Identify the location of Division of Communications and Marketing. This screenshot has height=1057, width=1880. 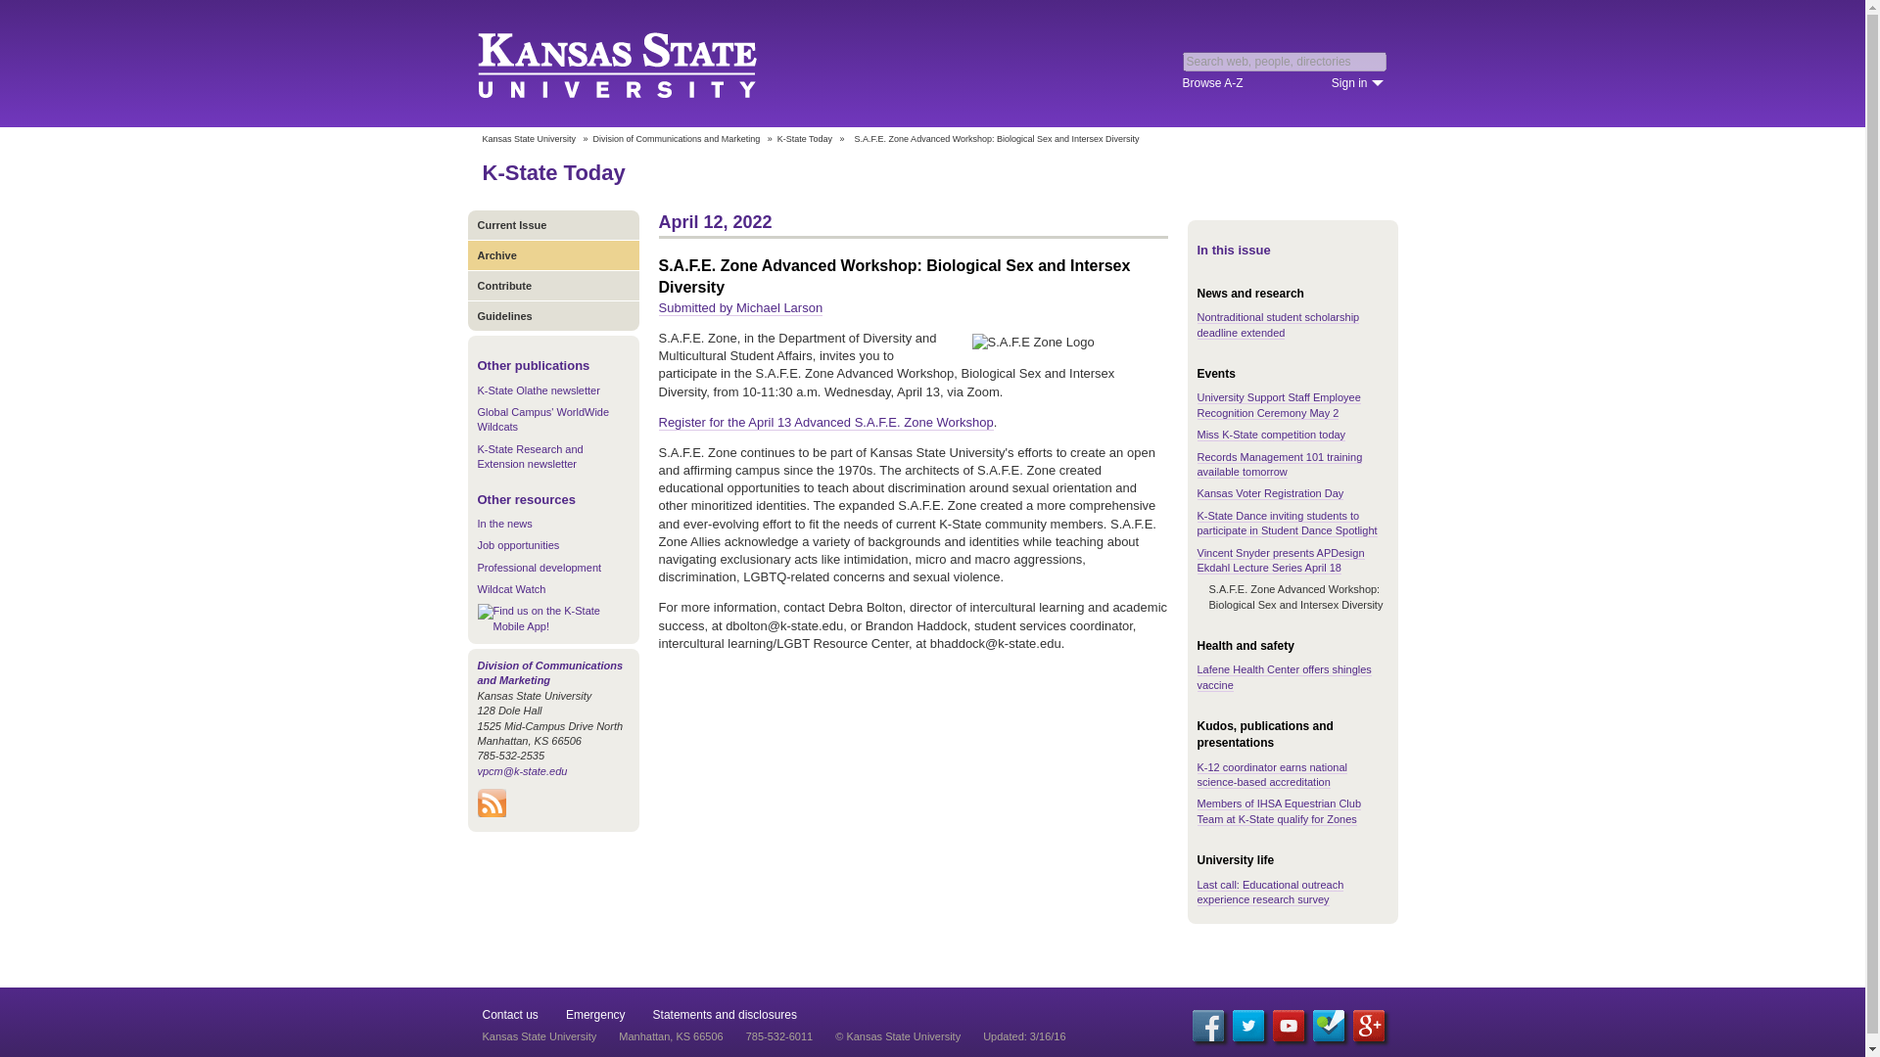
(550, 671).